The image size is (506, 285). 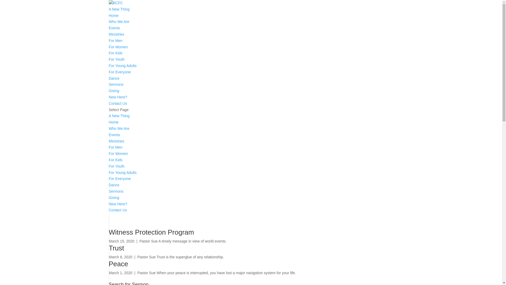 I want to click on Home, so click(x=113, y=16).